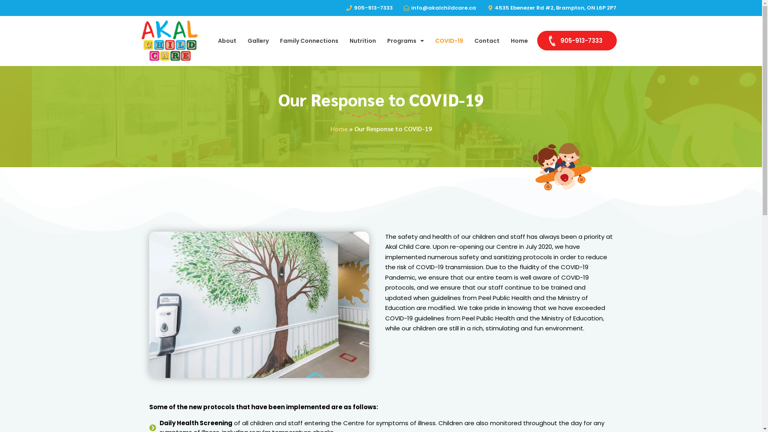 This screenshot has width=768, height=432. What do you see at coordinates (487, 41) in the screenshot?
I see `Contact` at bounding box center [487, 41].